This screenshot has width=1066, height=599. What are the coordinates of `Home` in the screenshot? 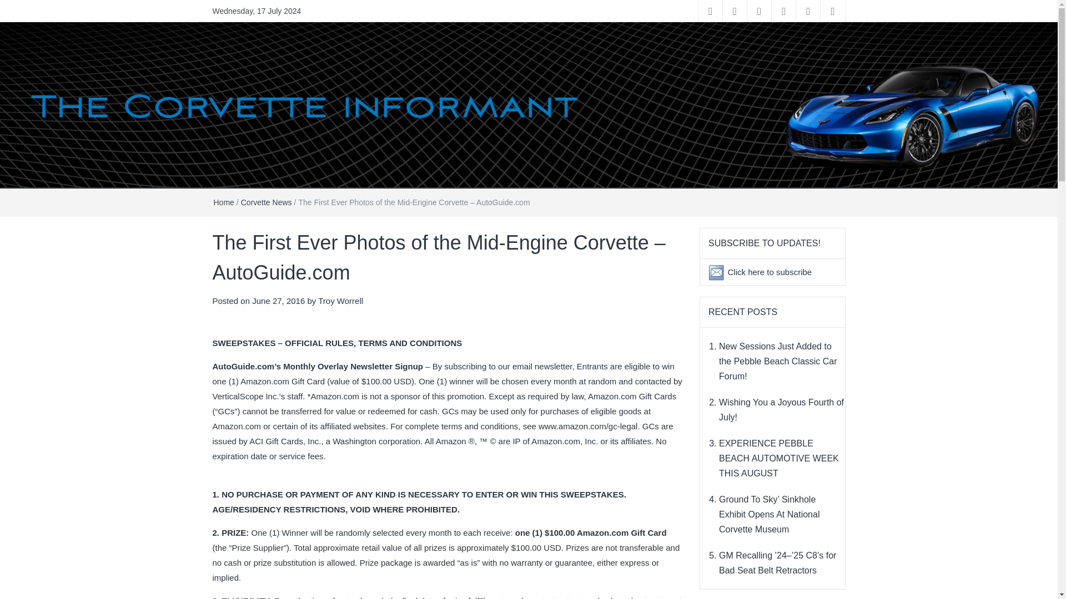 It's located at (223, 202).